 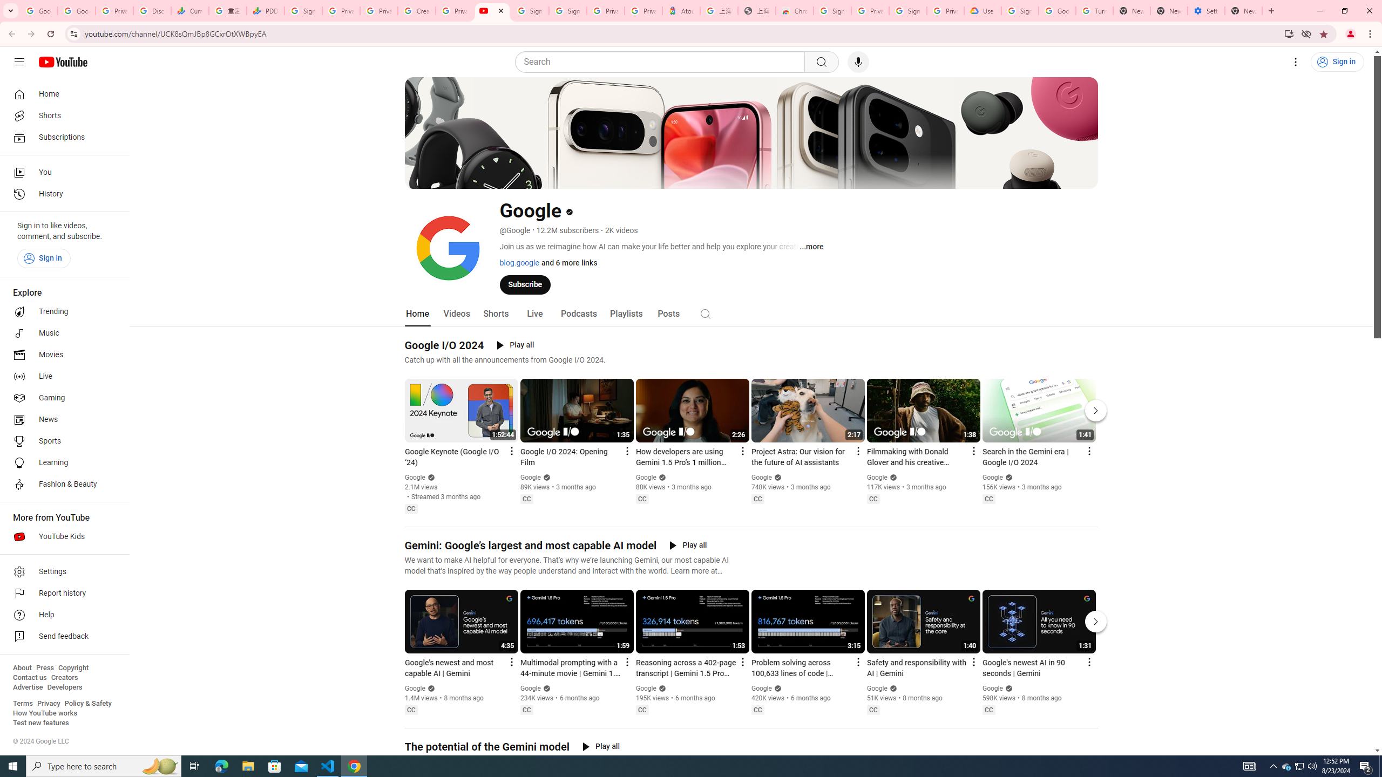 I want to click on Playlists, so click(x=626, y=314).